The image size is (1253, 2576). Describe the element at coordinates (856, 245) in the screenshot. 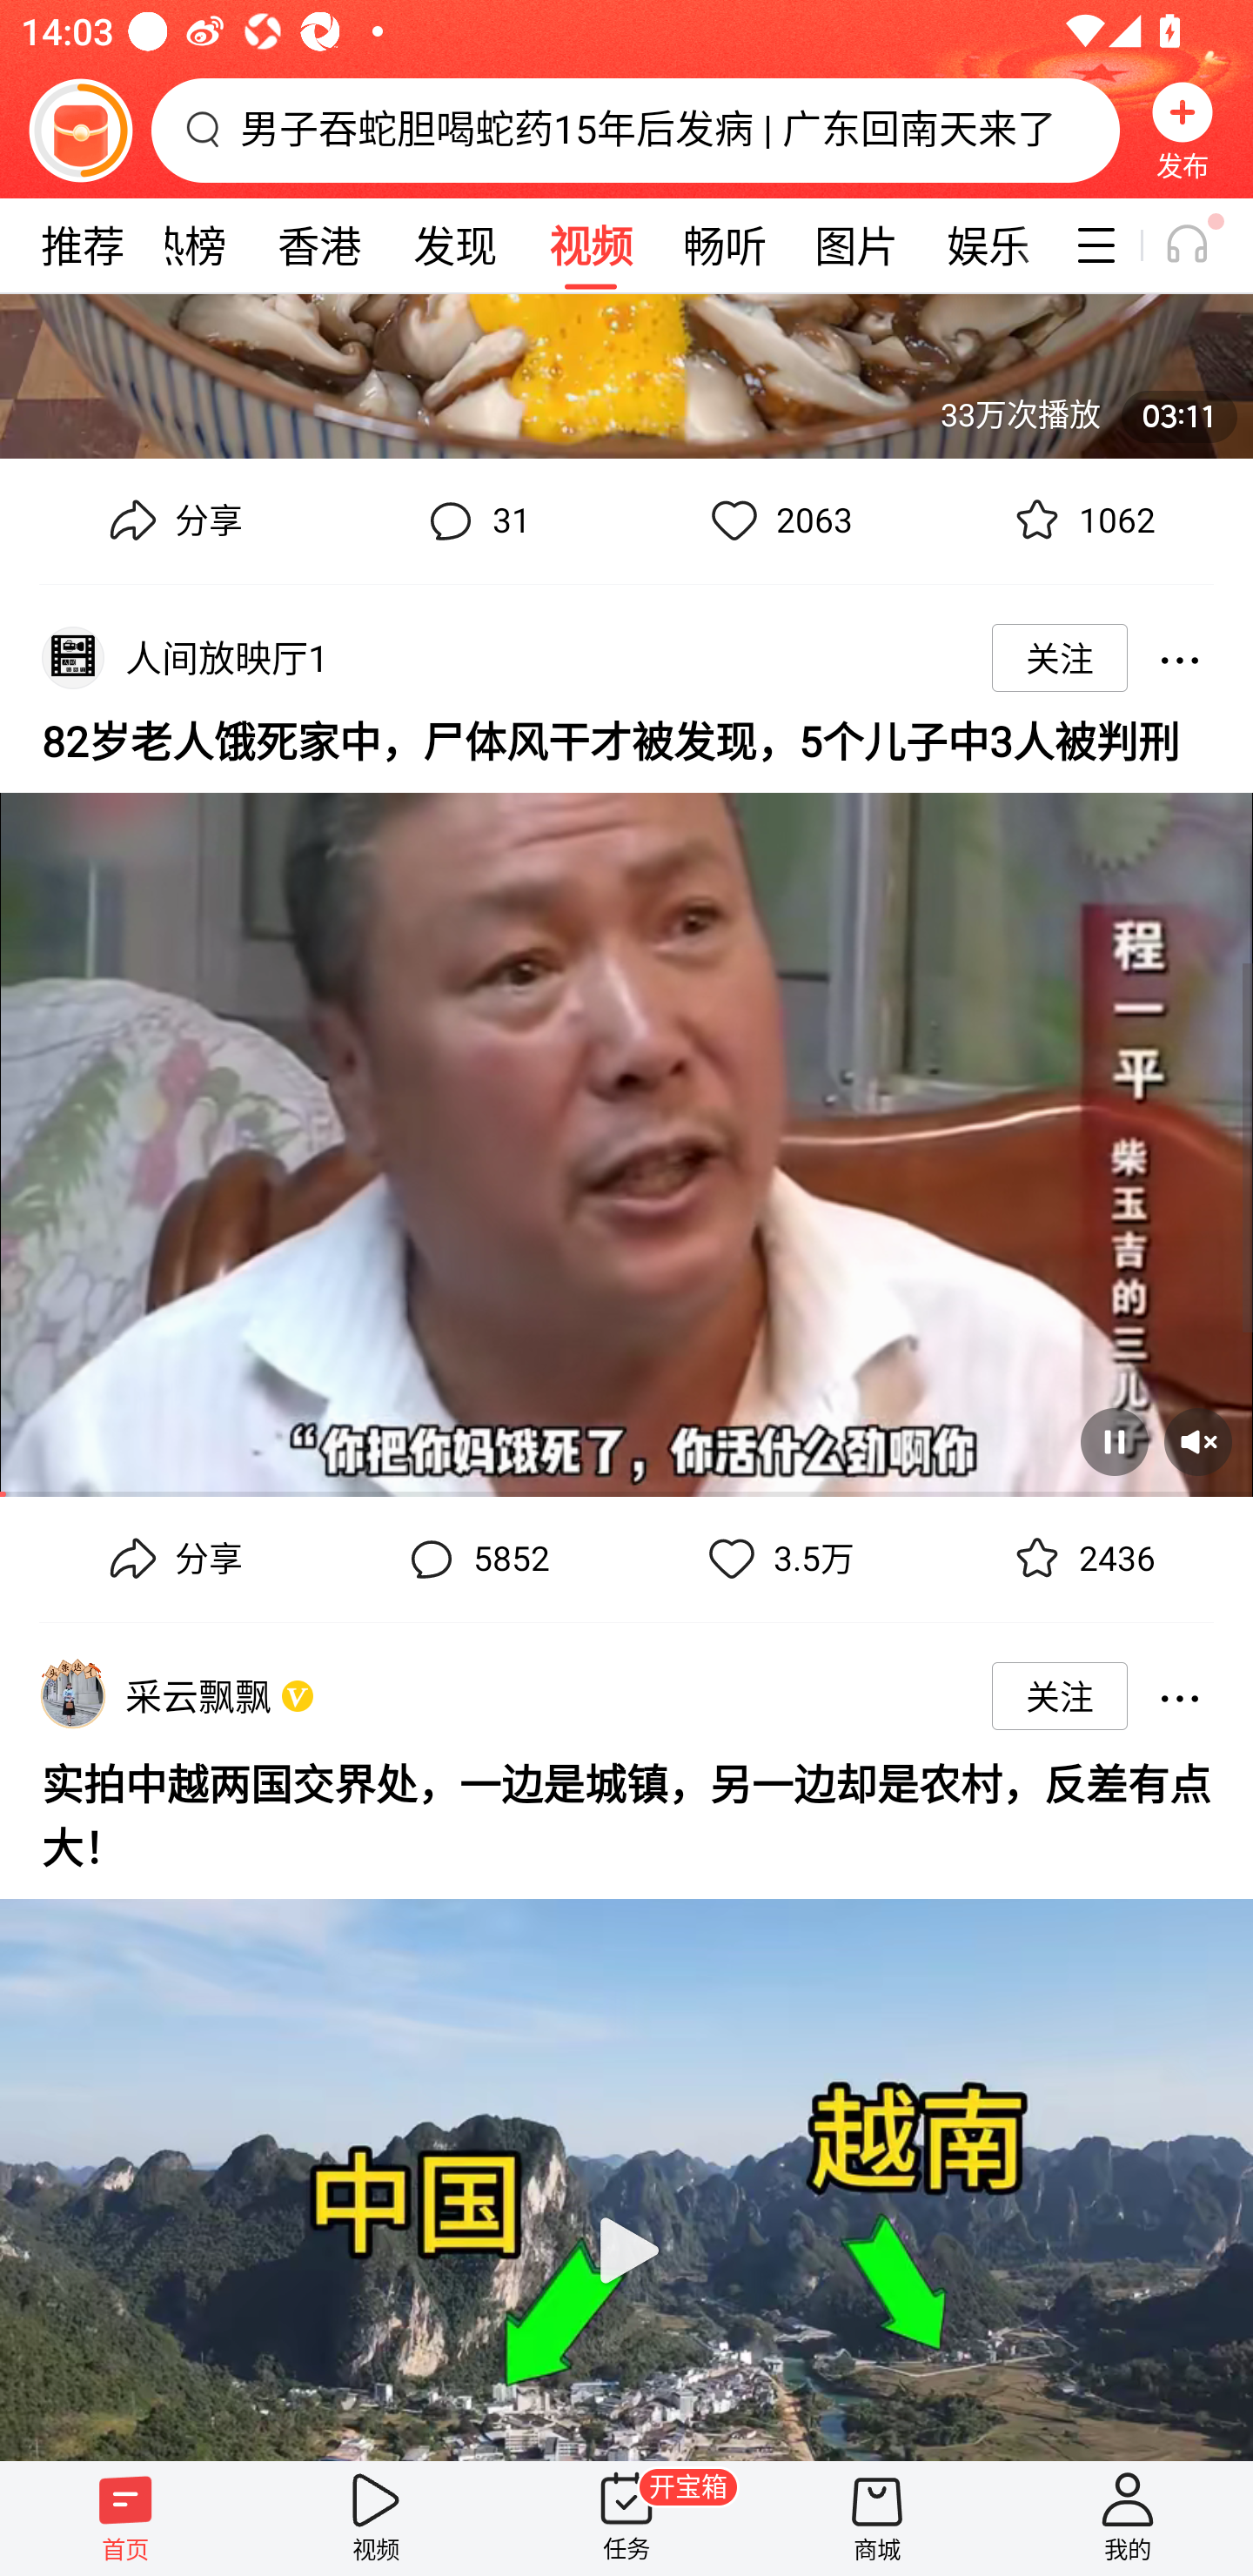

I see `图片` at that location.